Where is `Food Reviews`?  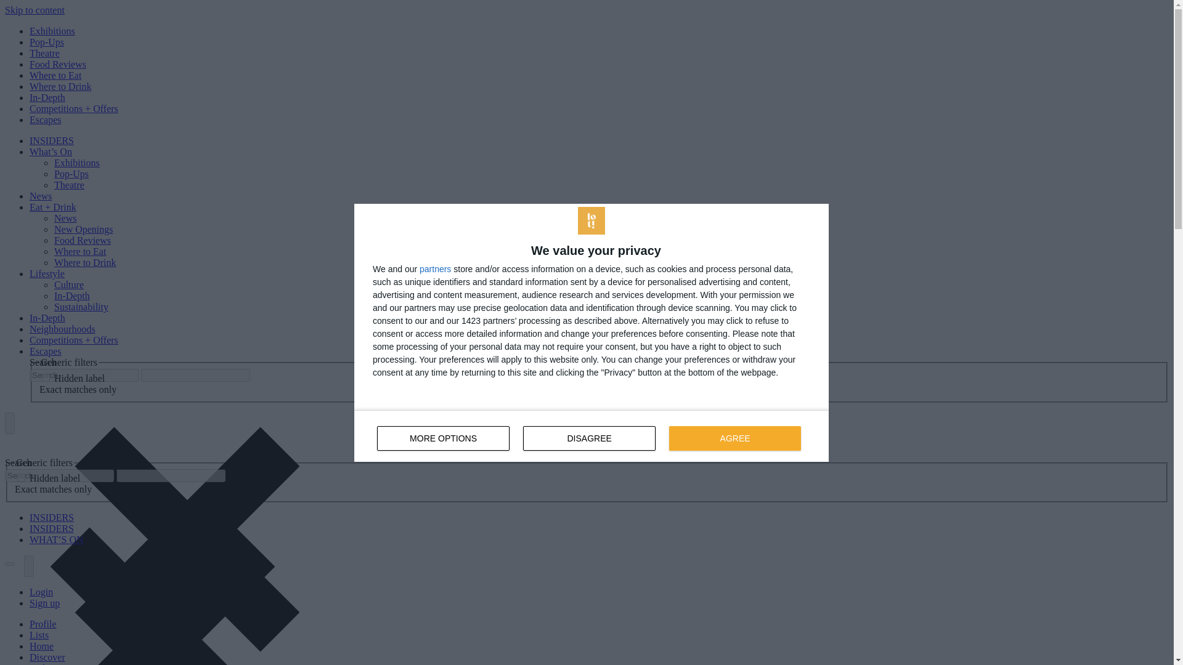 Food Reviews is located at coordinates (83, 240).